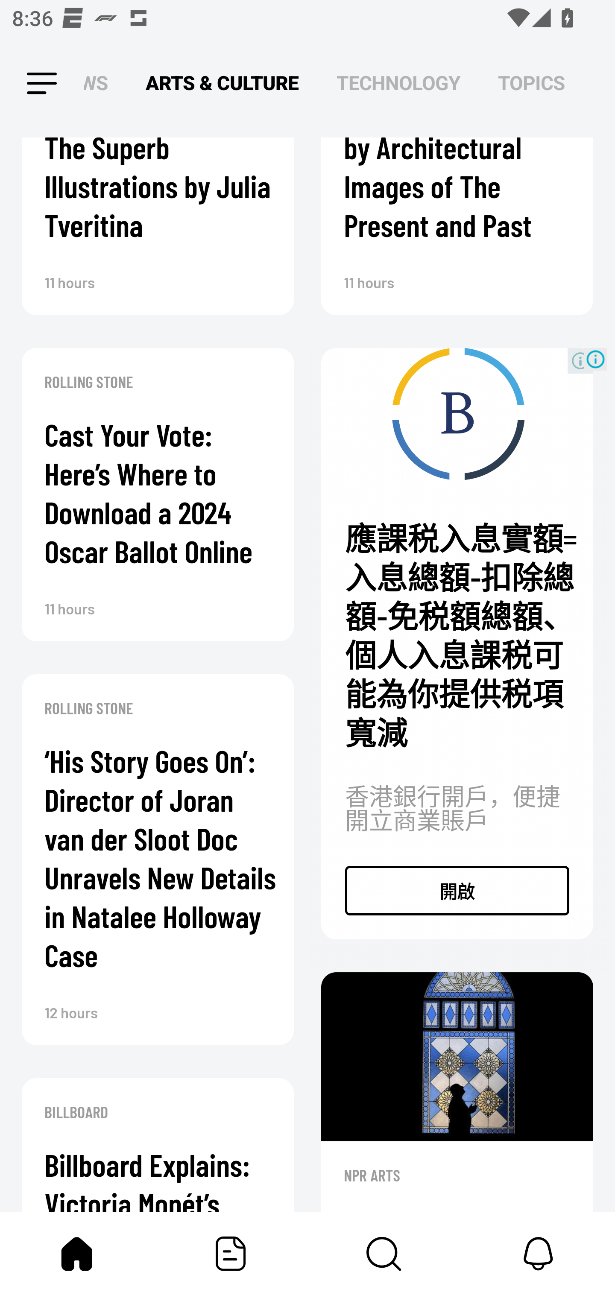  I want to click on Ad Choices Icon, so click(595, 360).